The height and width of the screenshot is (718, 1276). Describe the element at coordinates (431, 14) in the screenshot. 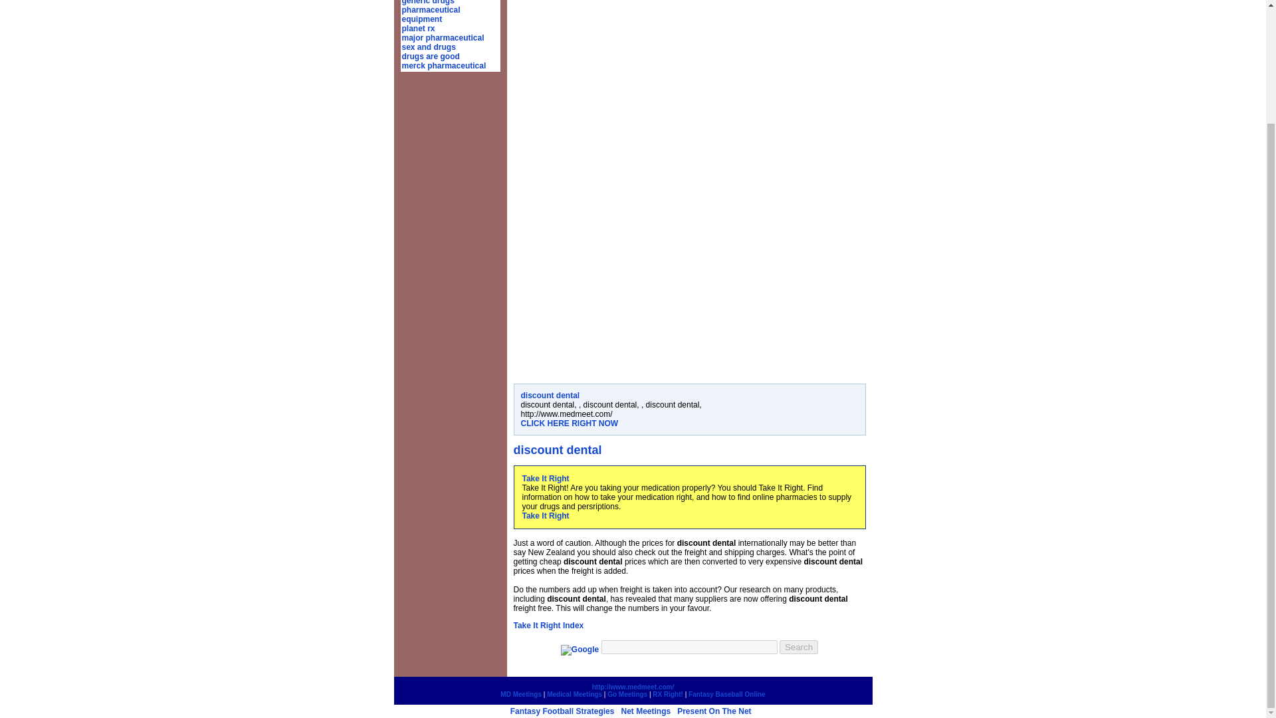

I see `pharmaceutical equipment` at that location.